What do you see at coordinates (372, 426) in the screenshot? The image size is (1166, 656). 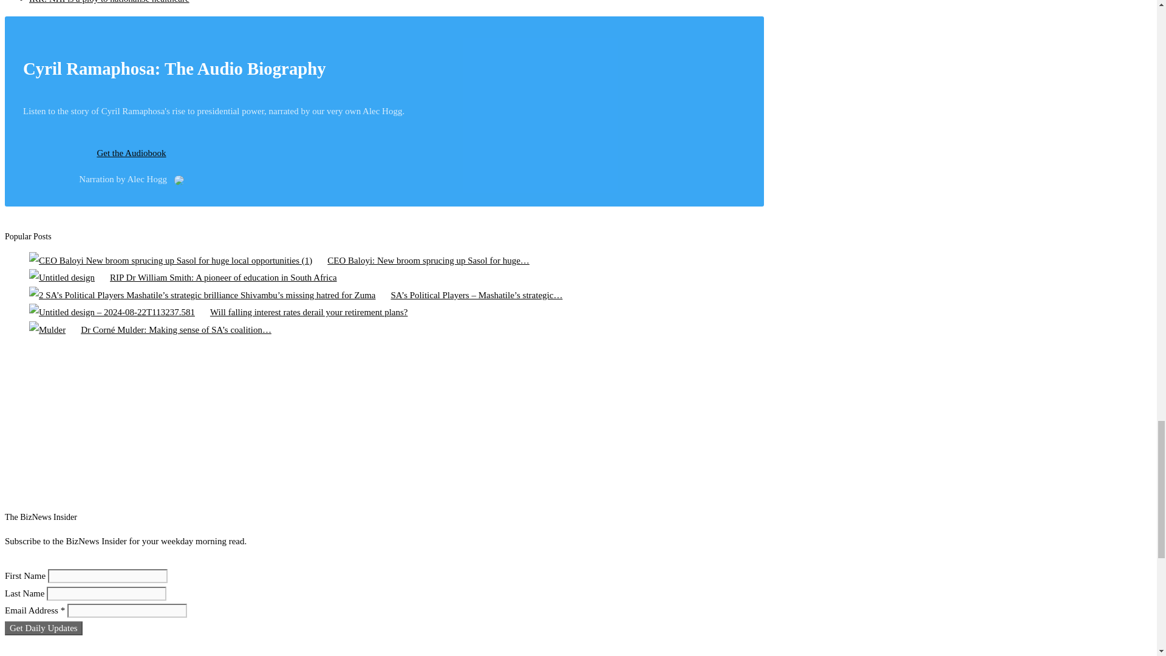 I see `Spotify Embed: BizNews Radio` at bounding box center [372, 426].